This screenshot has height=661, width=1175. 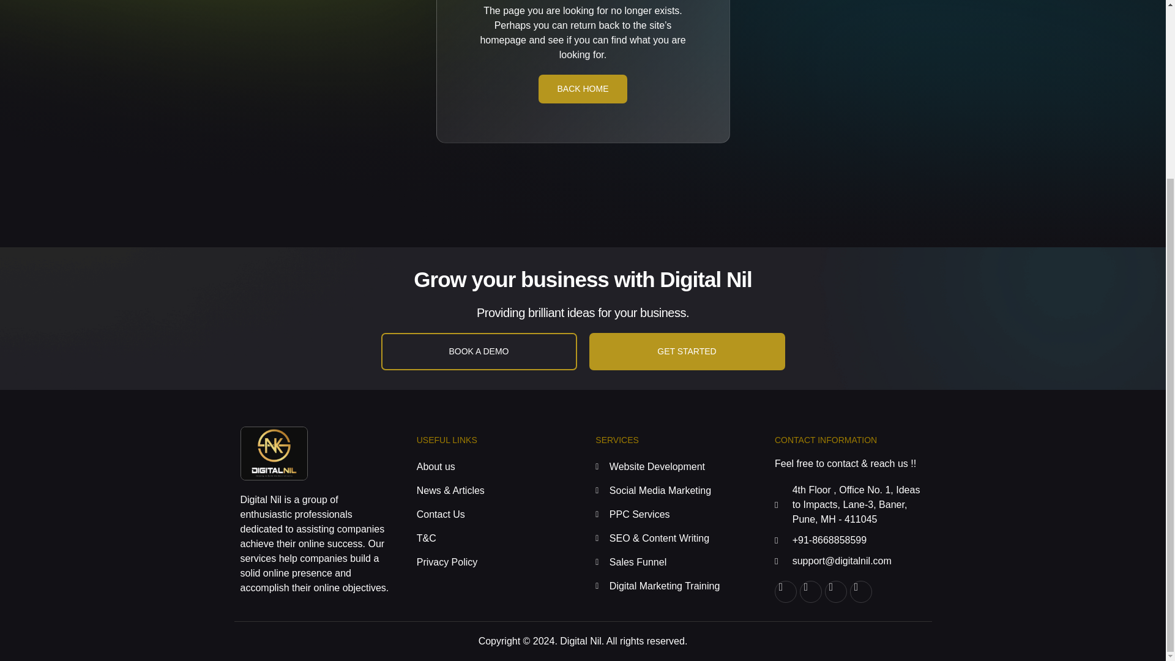 I want to click on BACK HOME, so click(x=582, y=89).